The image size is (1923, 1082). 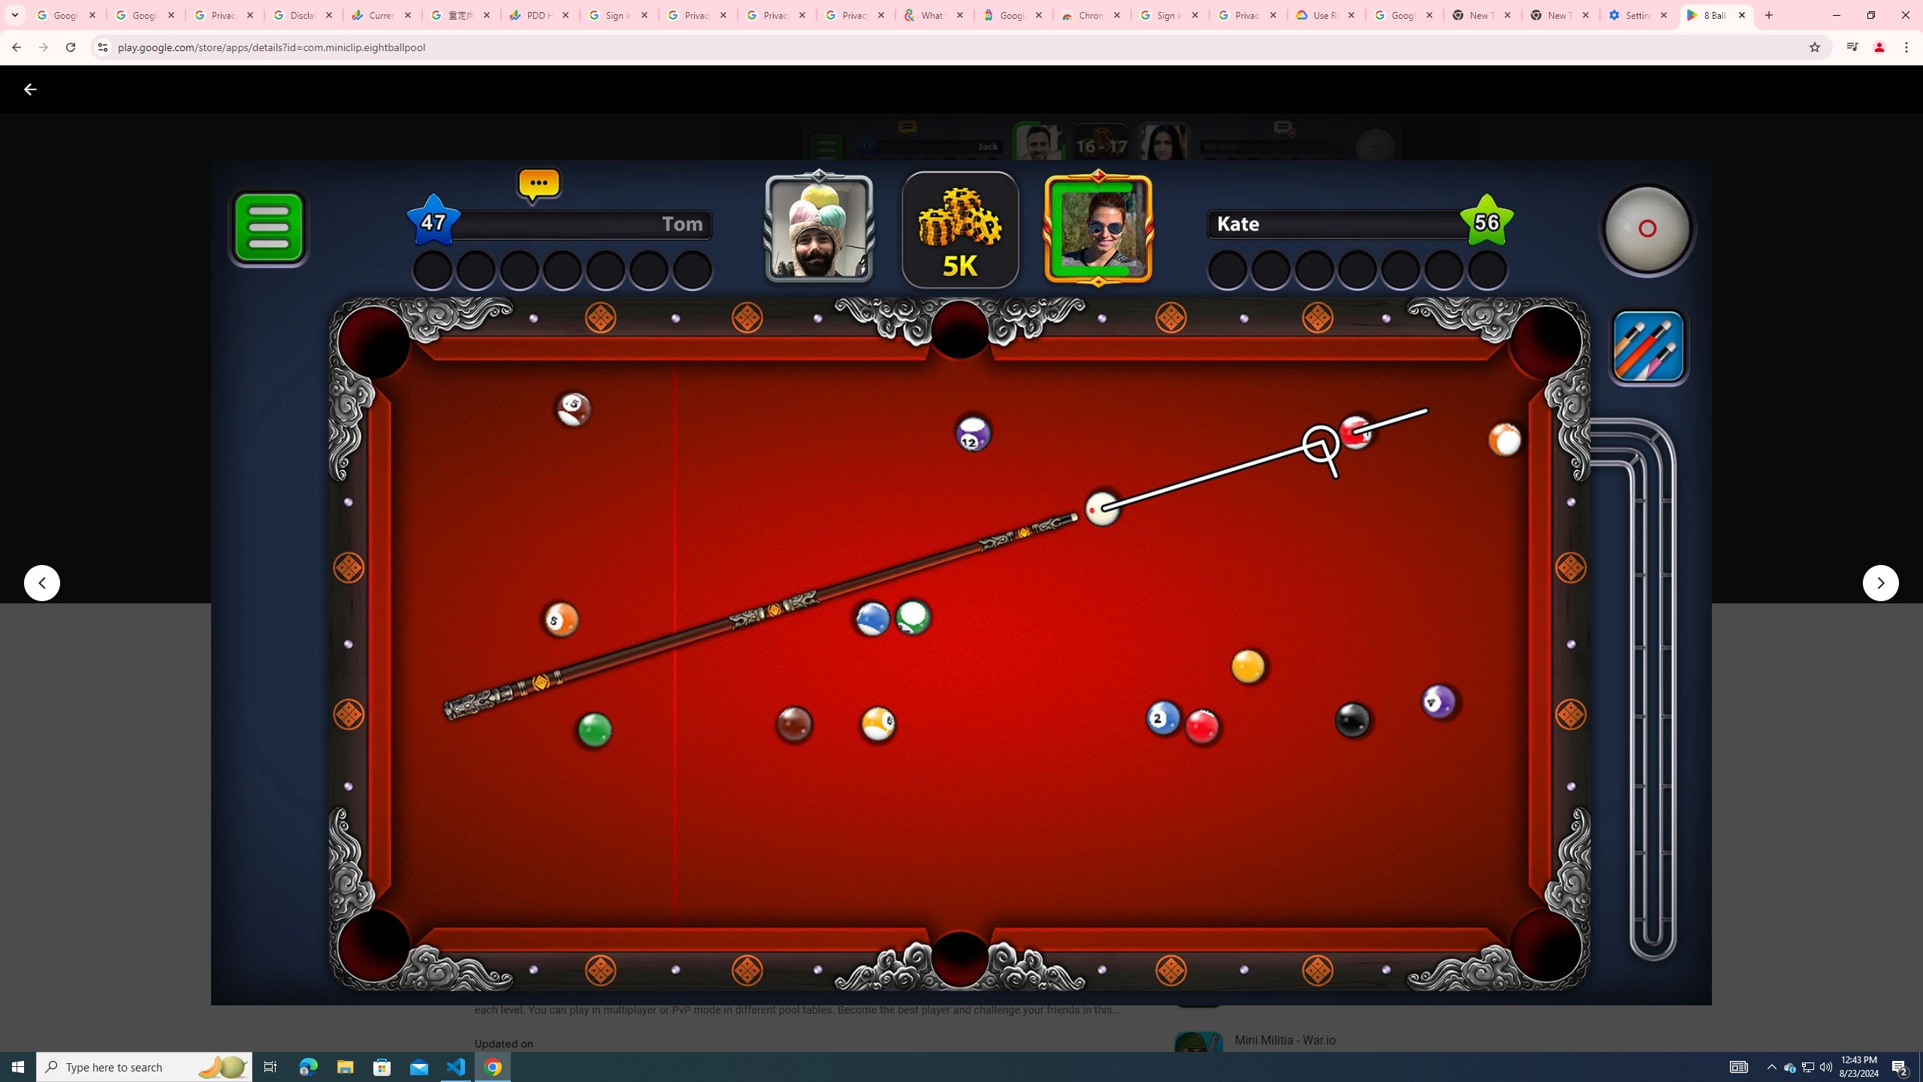 I want to click on Sign in - Google Accounts, so click(x=1170, y=15).